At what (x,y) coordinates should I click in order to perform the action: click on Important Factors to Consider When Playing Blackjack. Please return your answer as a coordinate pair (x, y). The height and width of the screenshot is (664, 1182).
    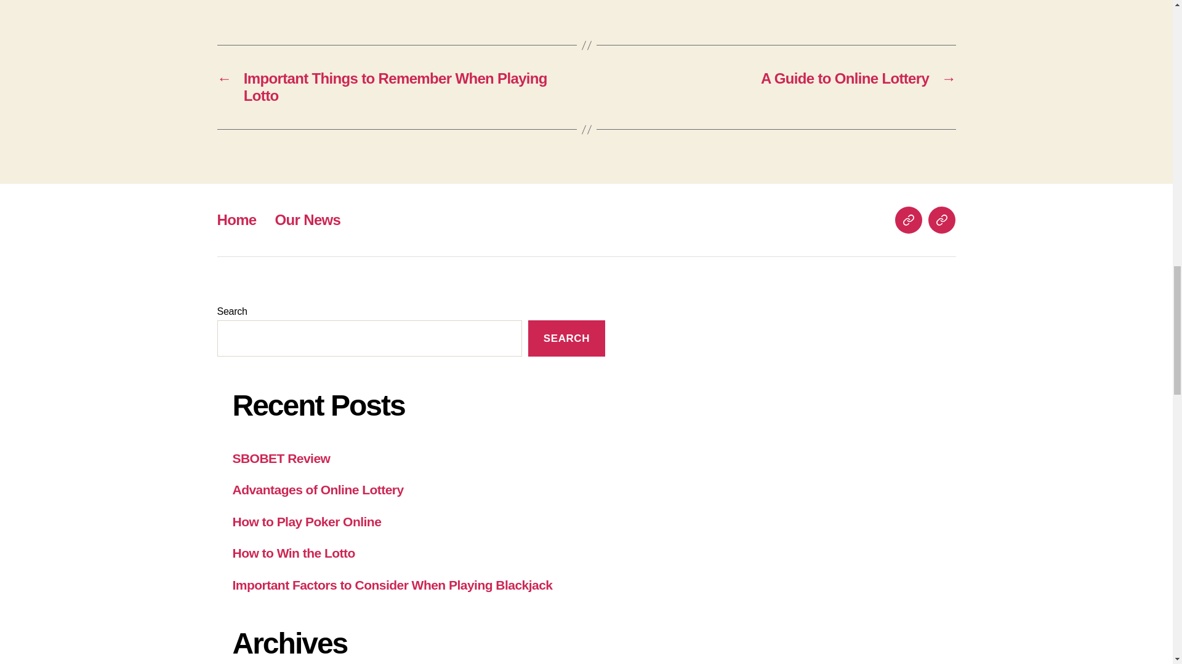
    Looking at the image, I should click on (393, 585).